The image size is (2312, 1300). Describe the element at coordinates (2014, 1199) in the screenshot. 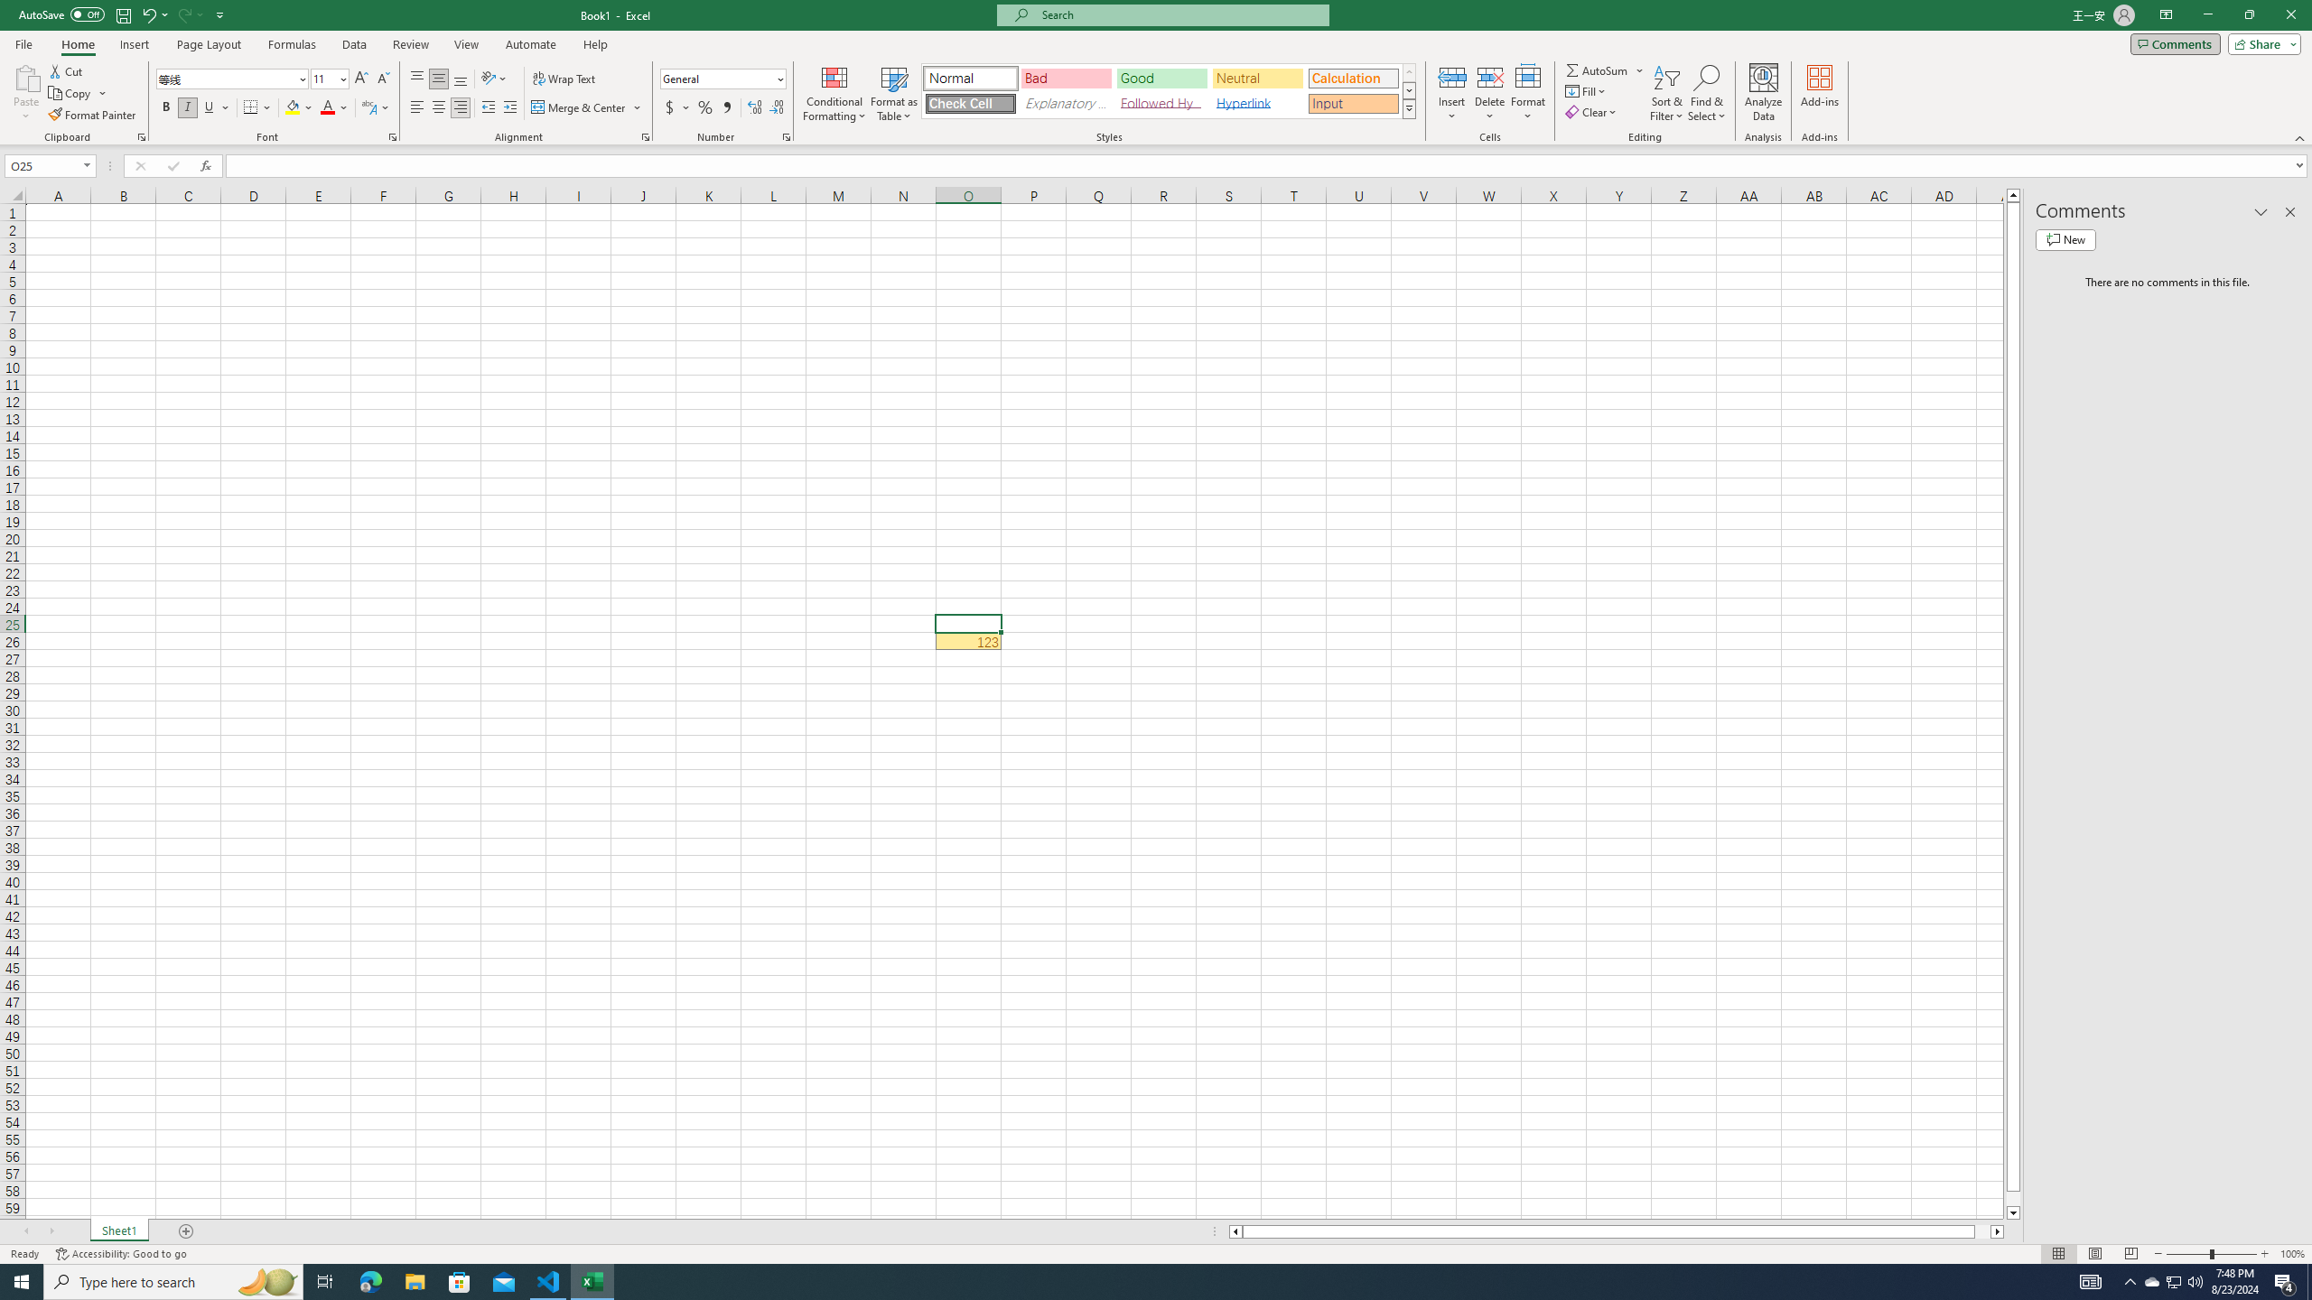

I see `Page down` at that location.